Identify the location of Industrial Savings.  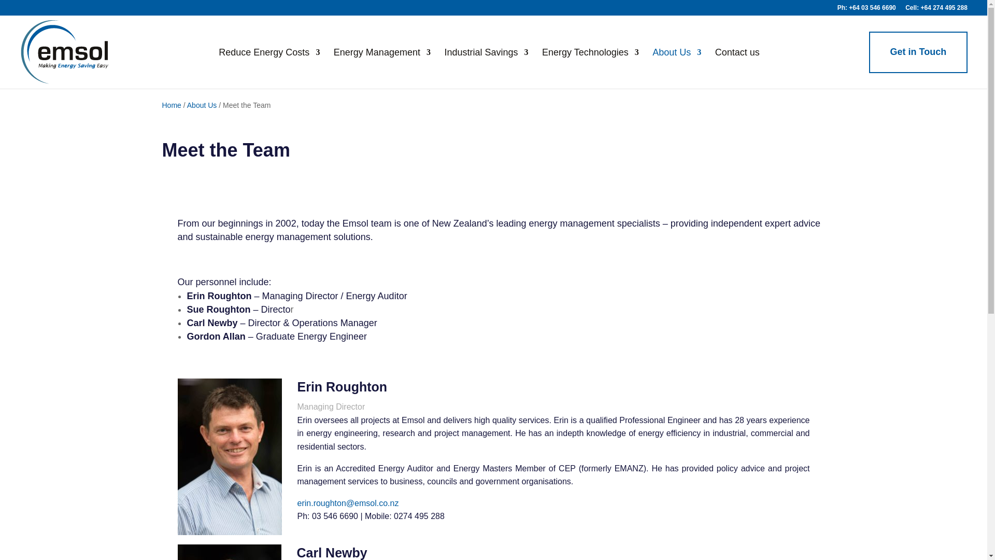
(486, 63).